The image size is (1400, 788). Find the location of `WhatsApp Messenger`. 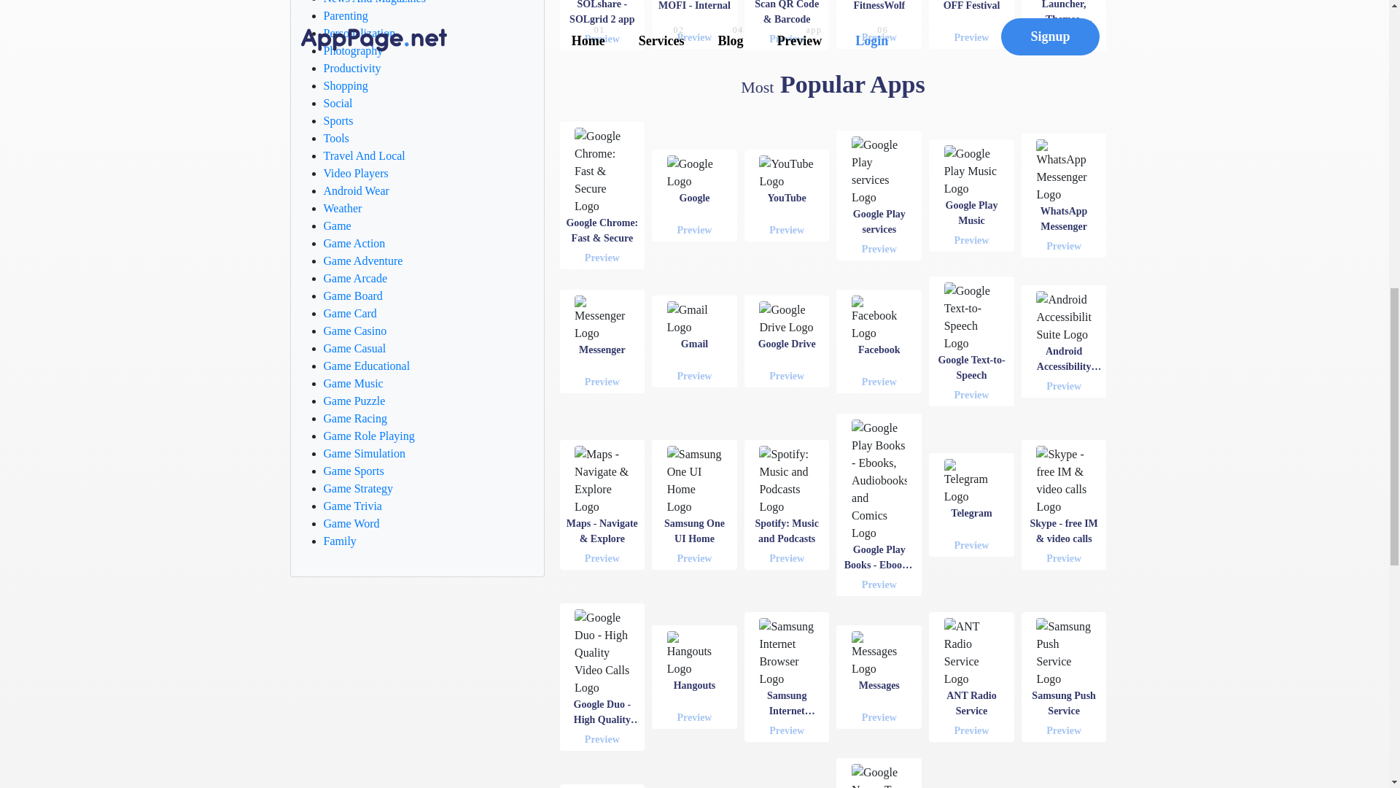

WhatsApp Messenger is located at coordinates (1063, 246).